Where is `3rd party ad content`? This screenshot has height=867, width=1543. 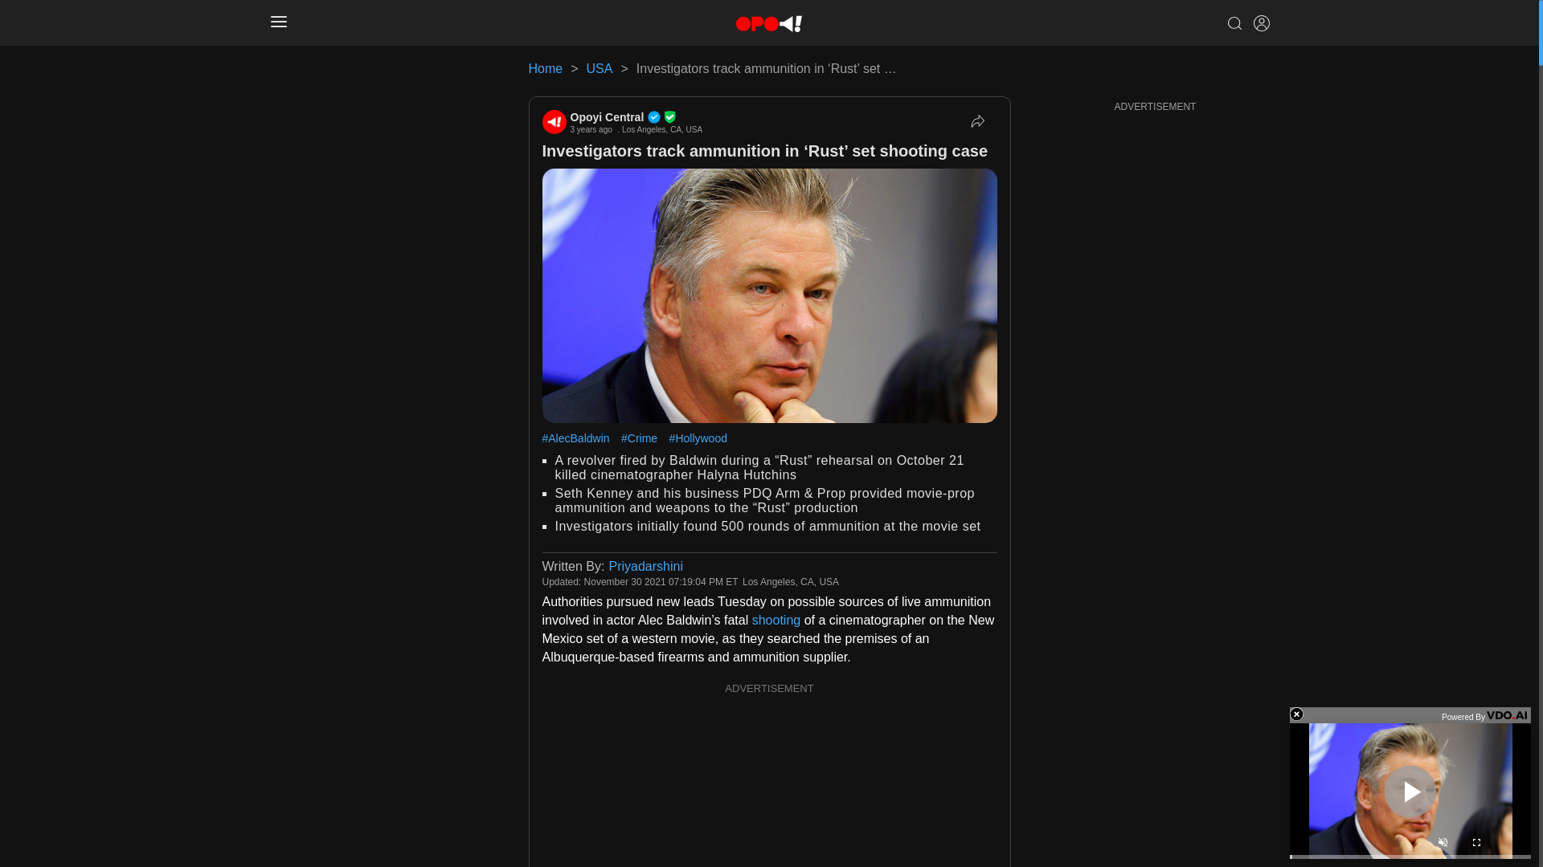
3rd party ad content is located at coordinates (770, 783).